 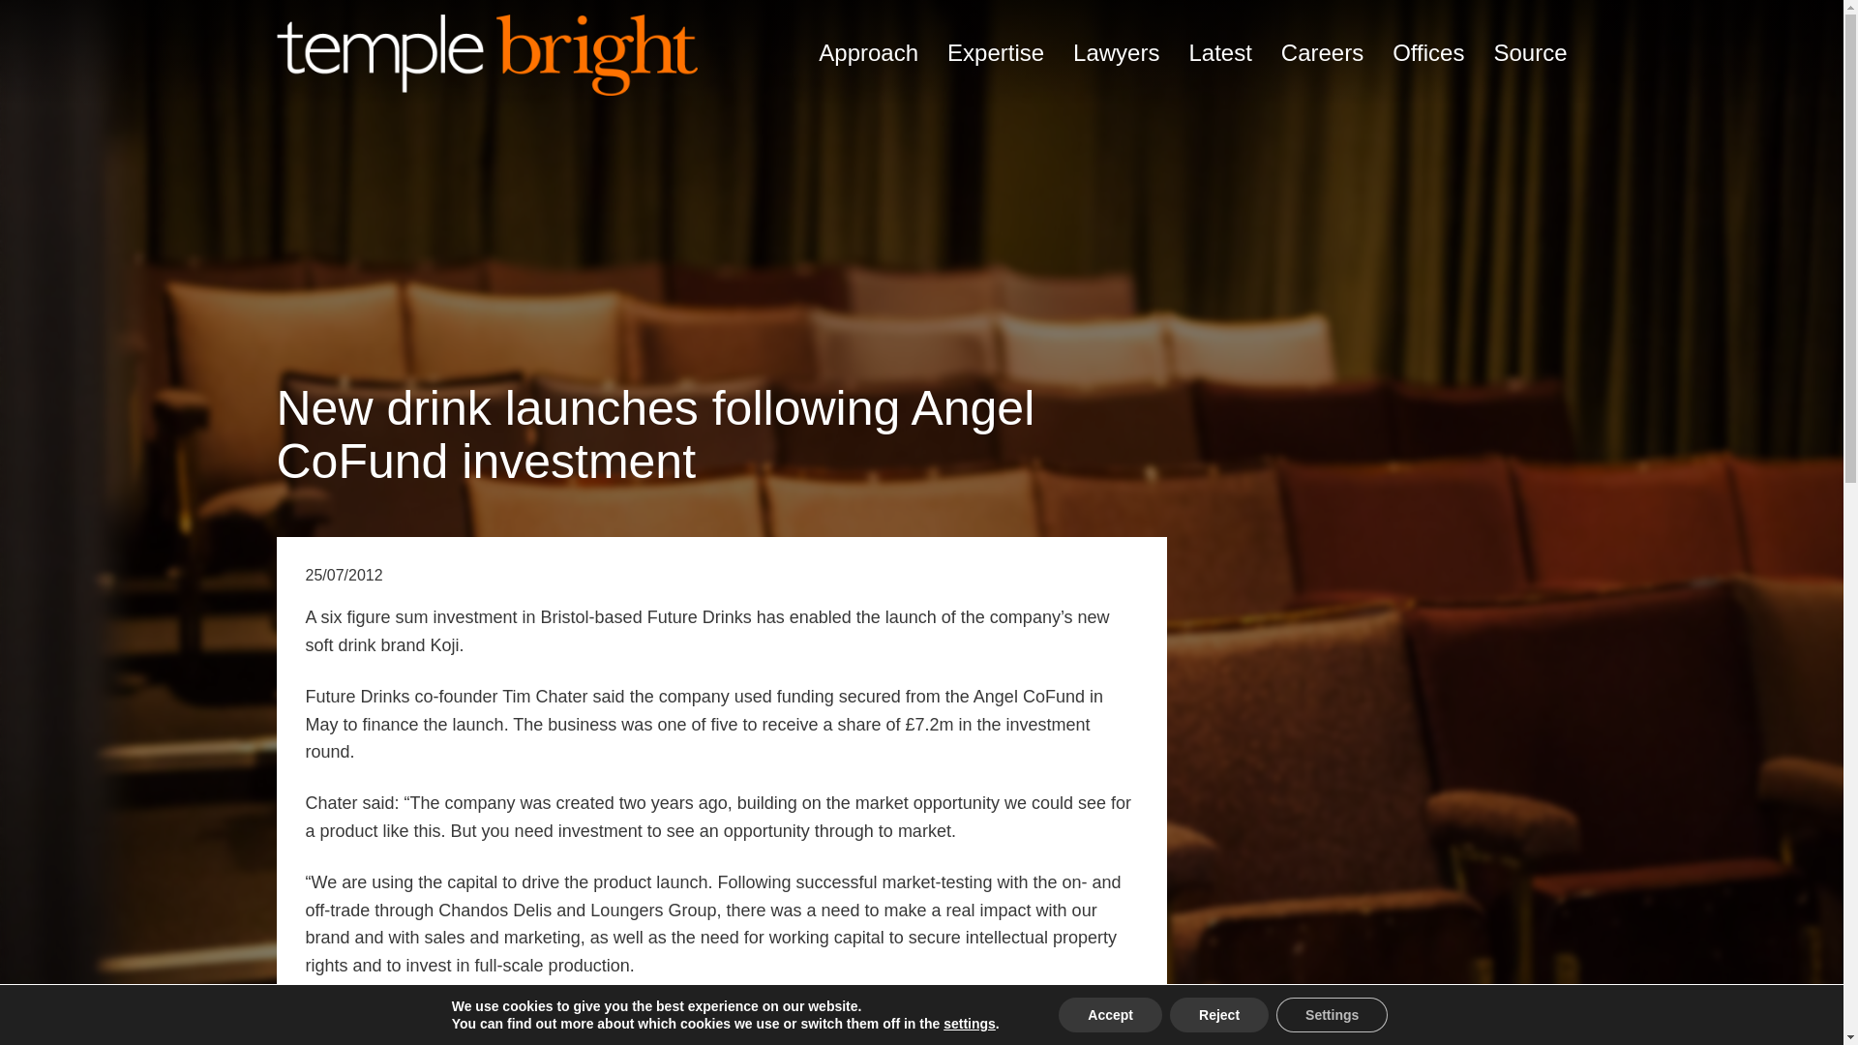 What do you see at coordinates (1546, 774) in the screenshot?
I see `Temple Bright on Linkedin` at bounding box center [1546, 774].